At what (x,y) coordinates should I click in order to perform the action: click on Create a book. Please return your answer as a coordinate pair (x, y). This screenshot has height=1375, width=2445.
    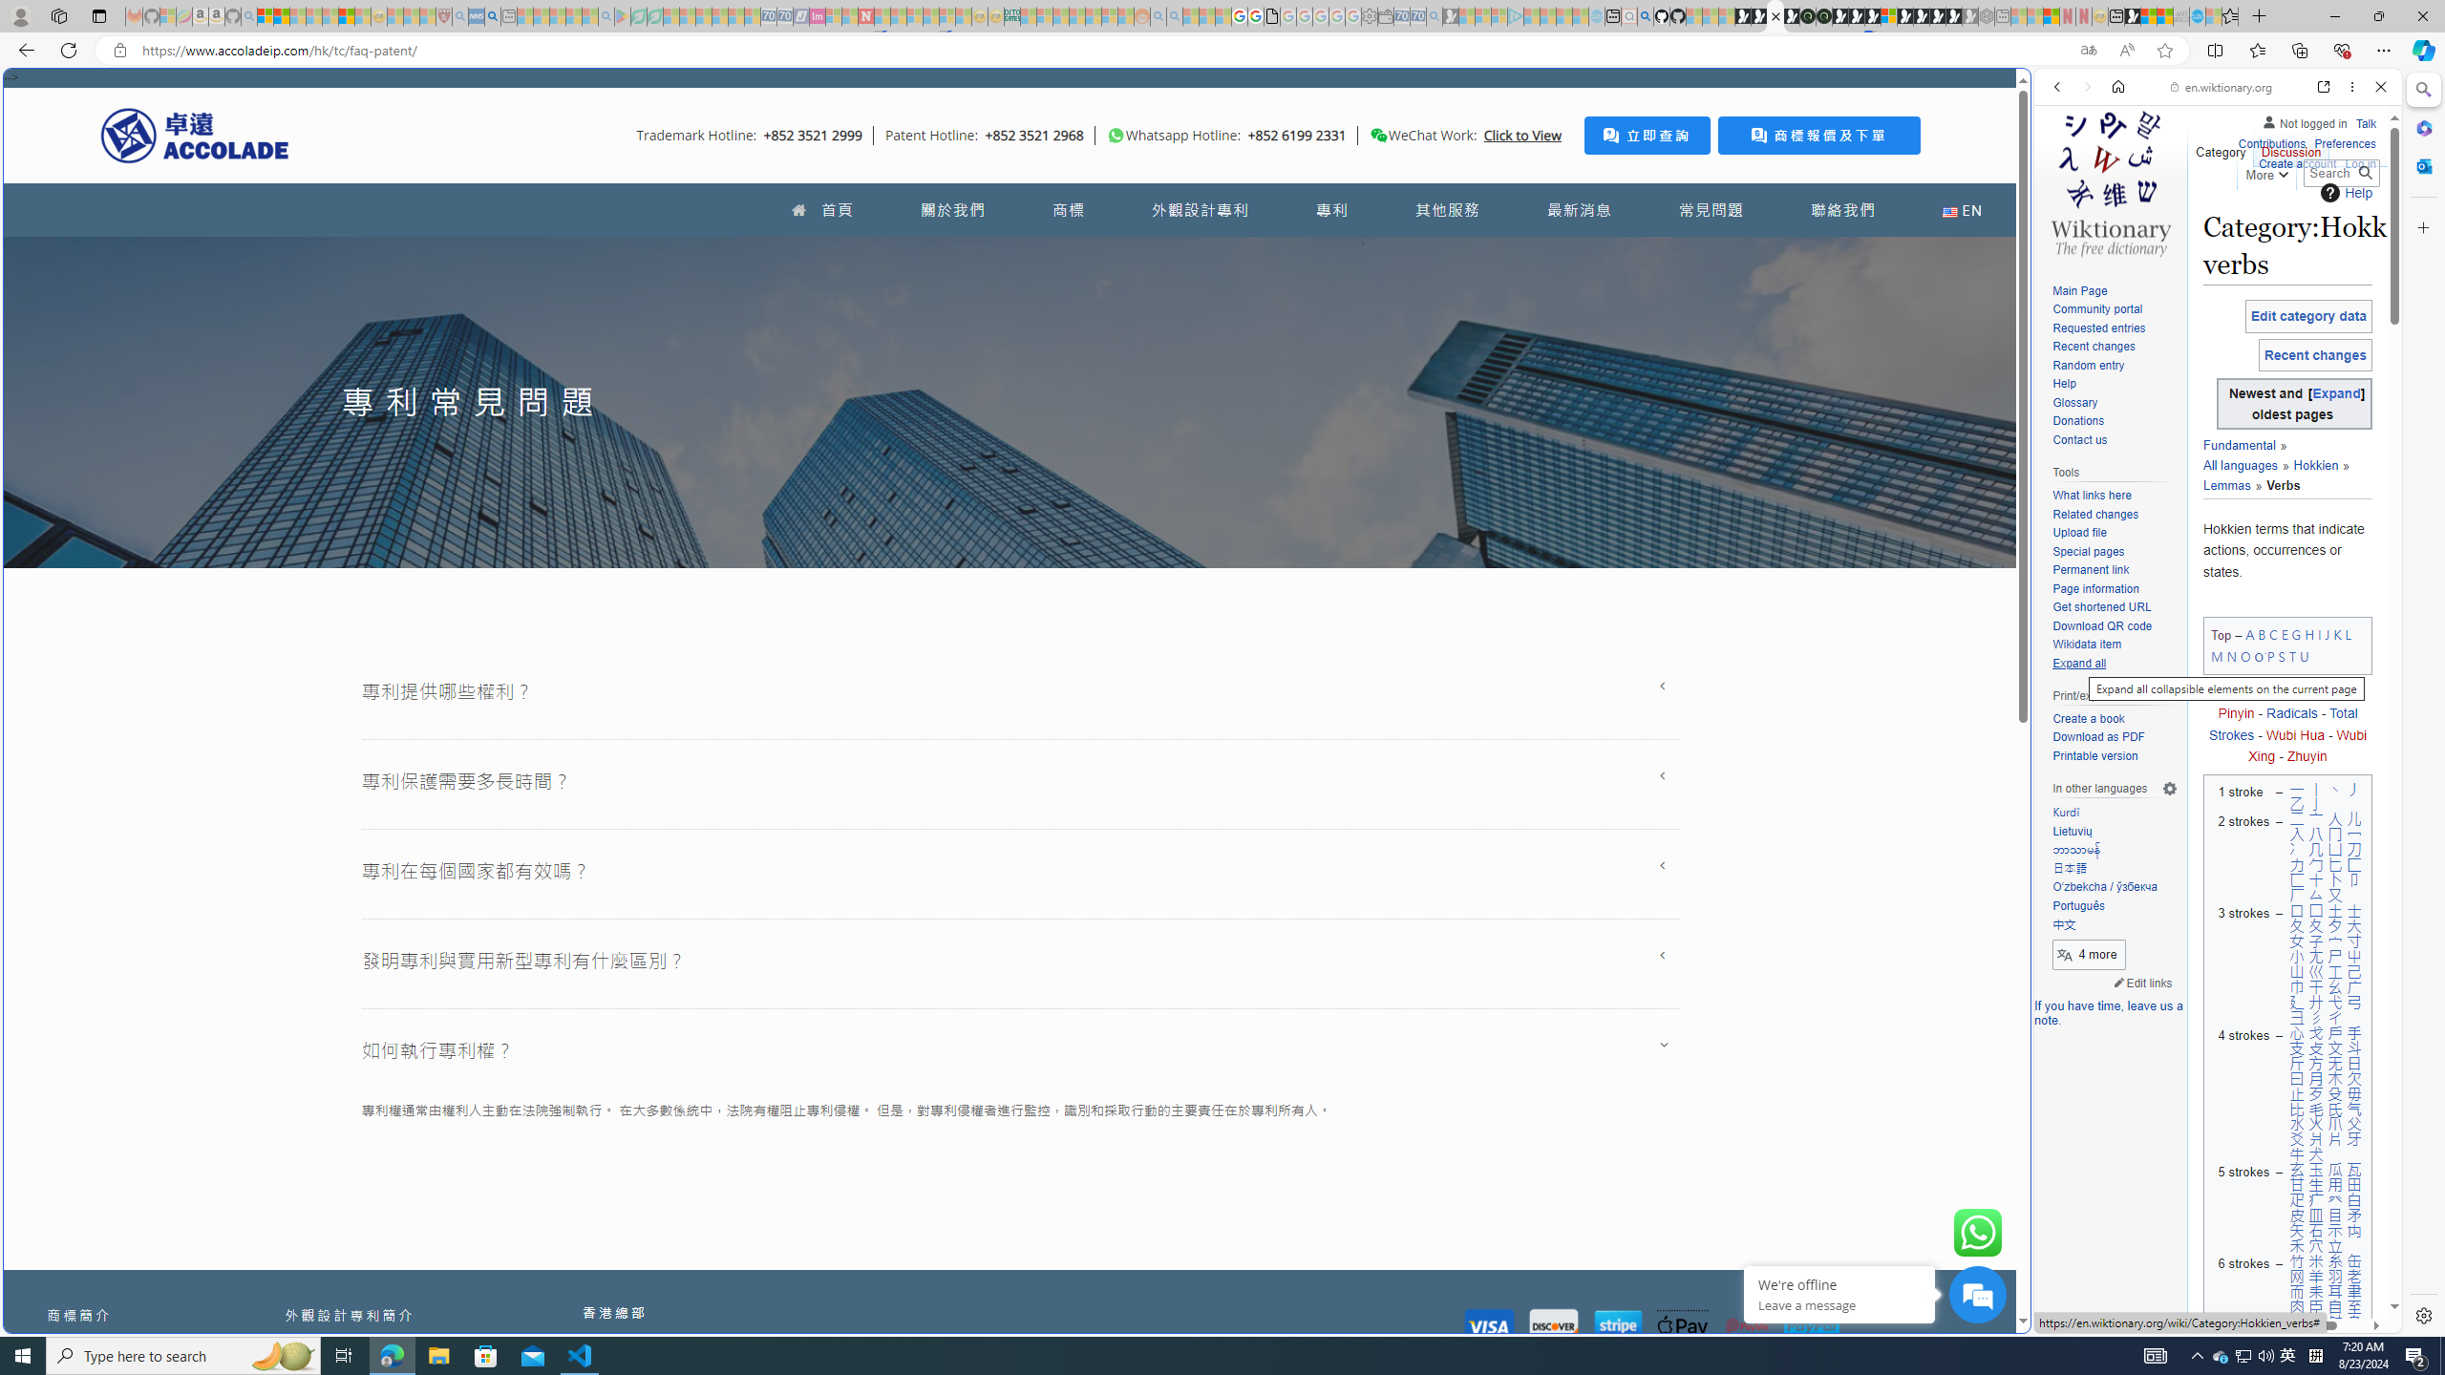
    Looking at the image, I should click on (2115, 720).